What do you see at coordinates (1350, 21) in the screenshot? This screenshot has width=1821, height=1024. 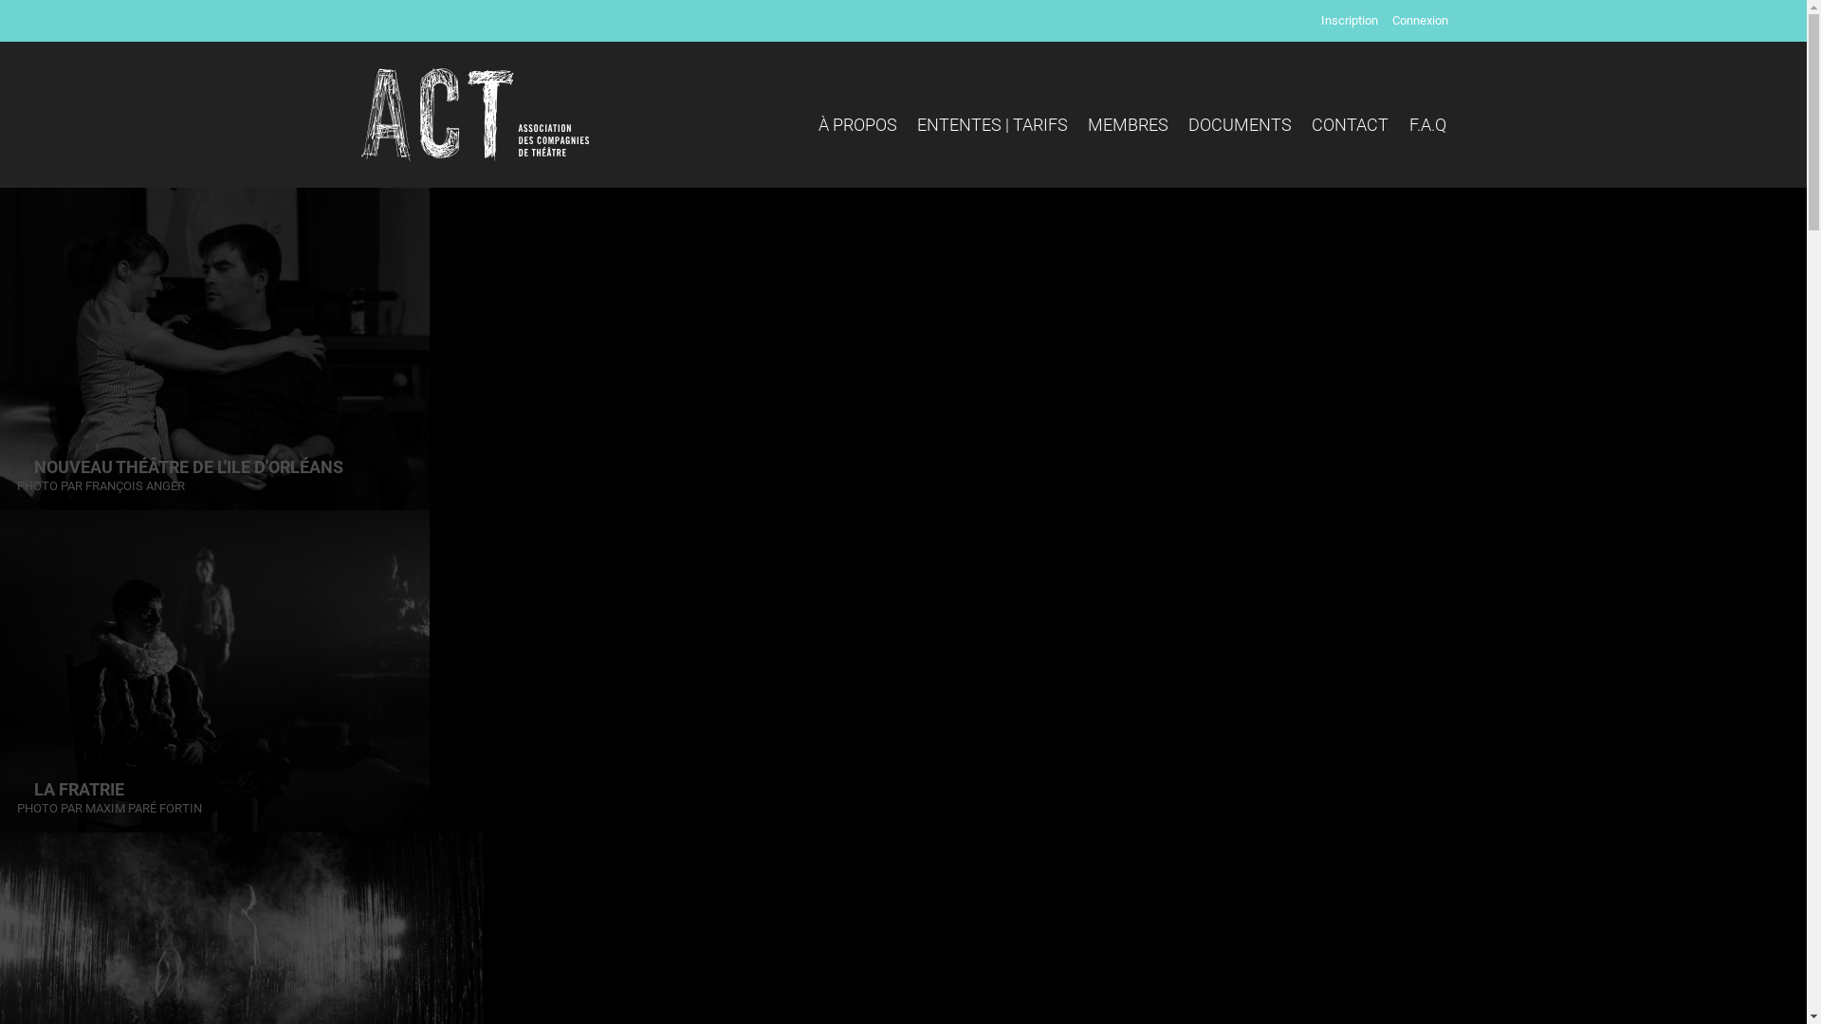 I see `Inscription` at bounding box center [1350, 21].